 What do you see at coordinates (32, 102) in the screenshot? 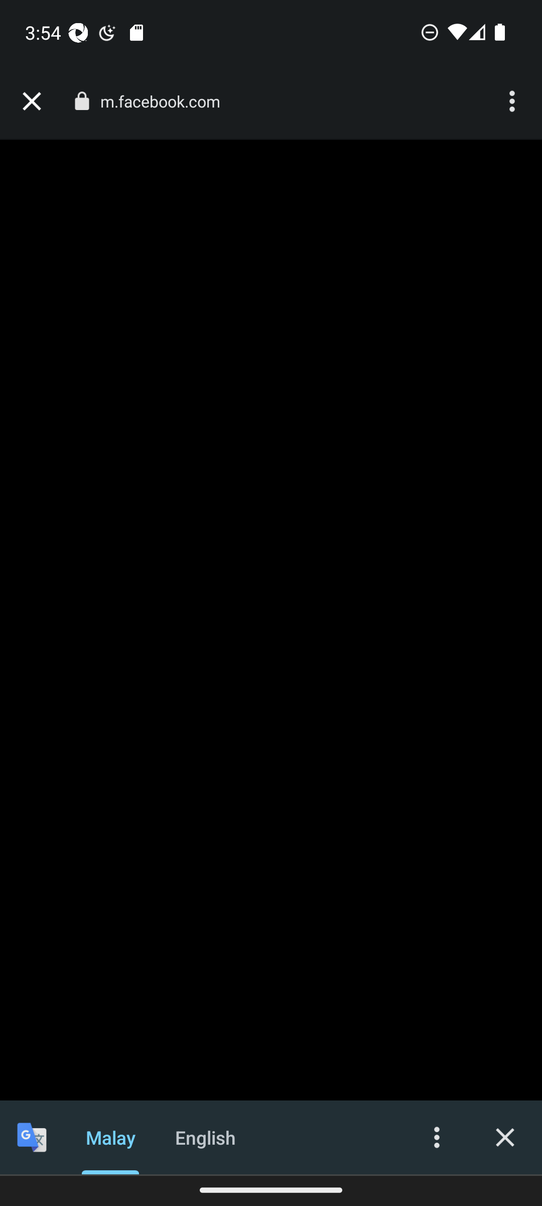
I see `Close tab` at bounding box center [32, 102].